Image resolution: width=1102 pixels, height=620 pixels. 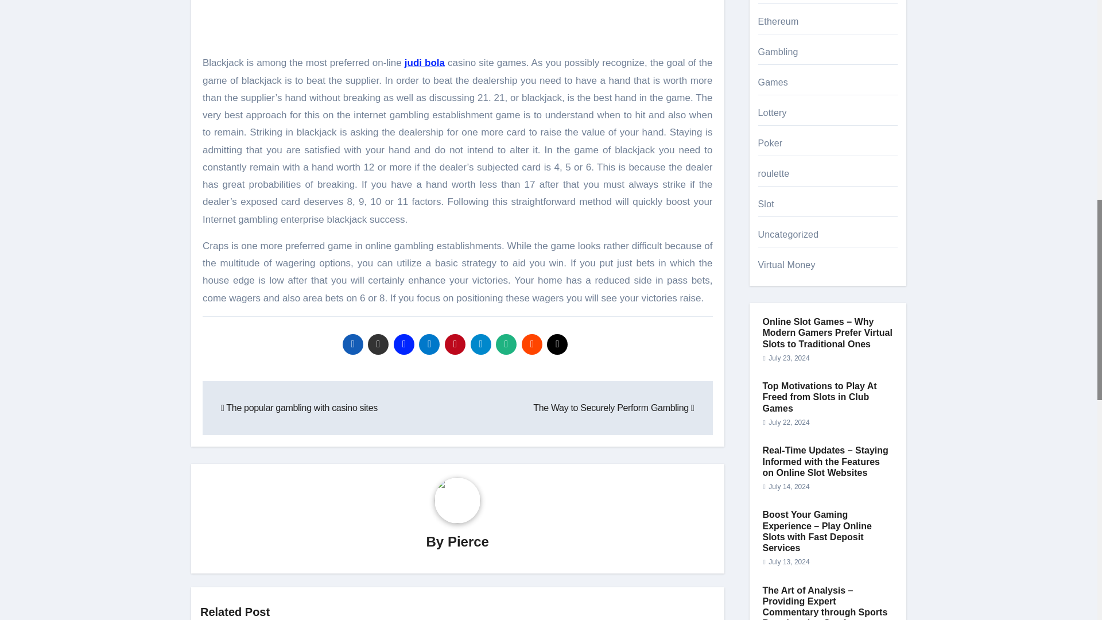 I want to click on The Way to Securely Perform Gambling, so click(x=614, y=408).